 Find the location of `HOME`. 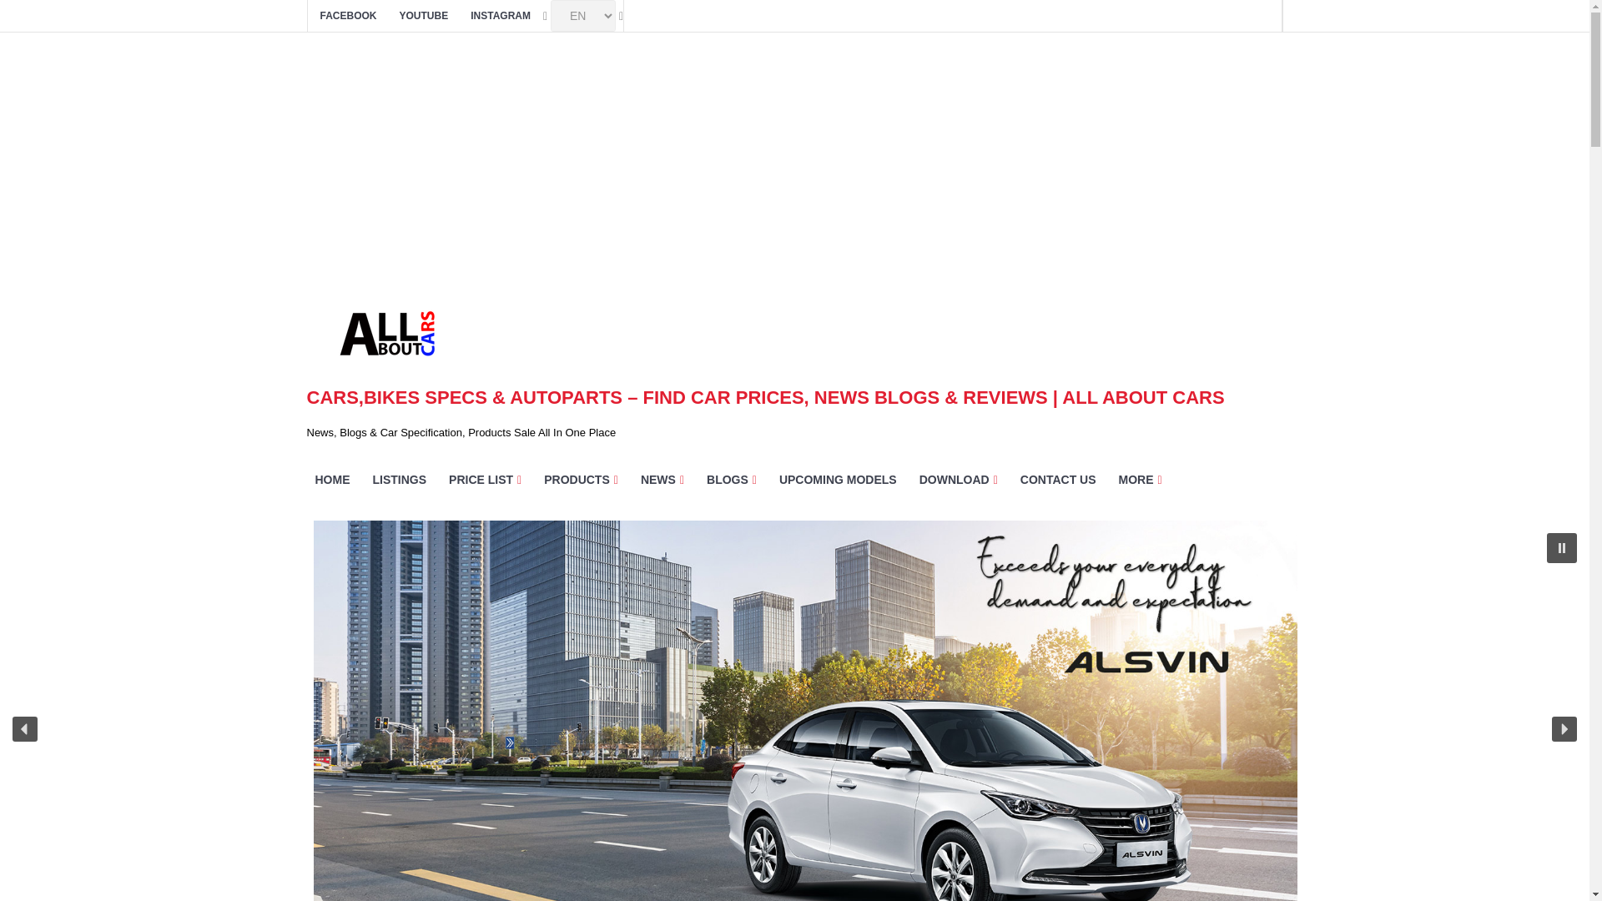

HOME is located at coordinates (333, 479).